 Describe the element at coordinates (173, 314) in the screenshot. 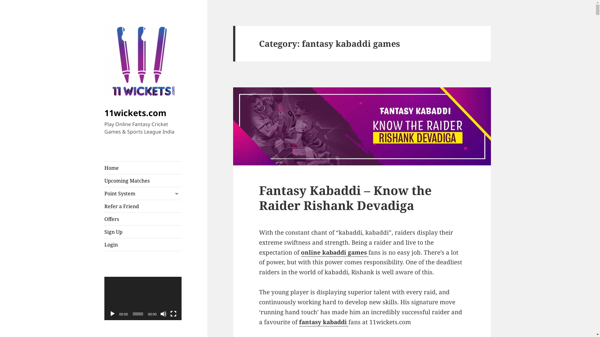

I see `Fullscreen` at that location.